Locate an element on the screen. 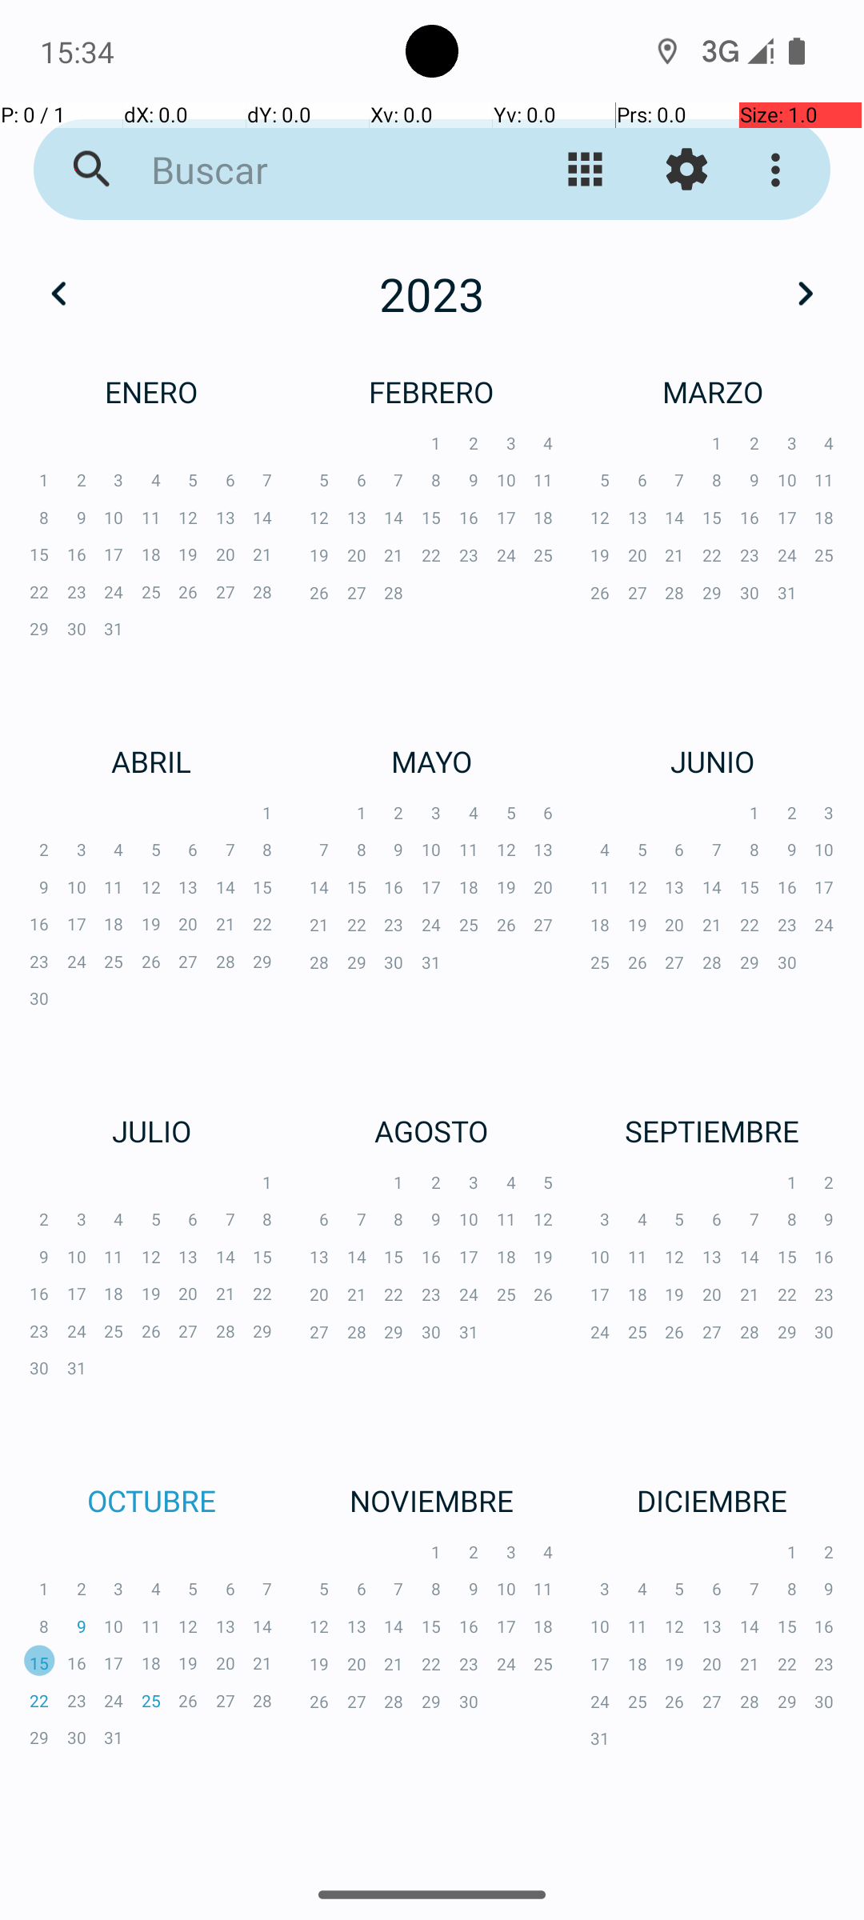  MARZO is located at coordinates (712, 392).